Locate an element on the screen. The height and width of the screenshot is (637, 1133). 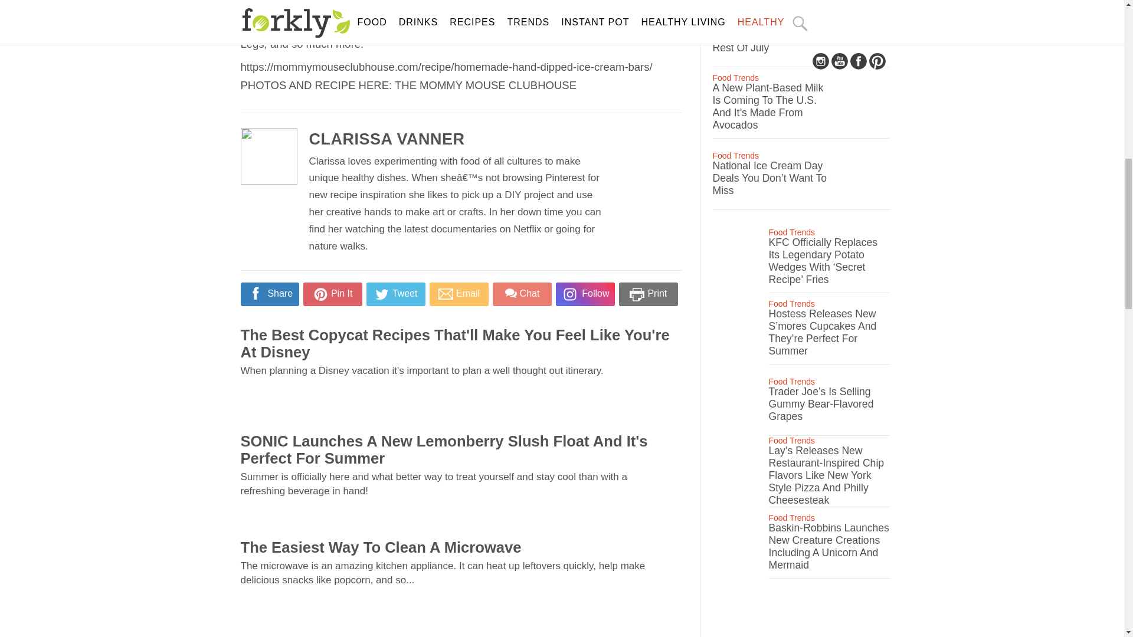
Pin It is located at coordinates (332, 294).